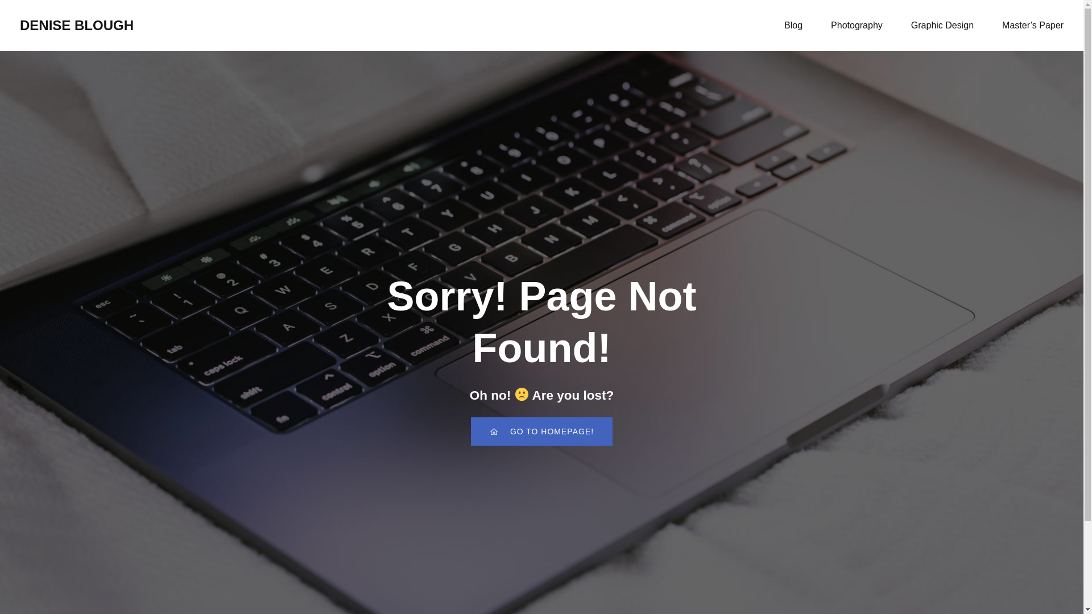 Image resolution: width=1092 pixels, height=614 pixels. I want to click on Graphic Design, so click(942, 25).